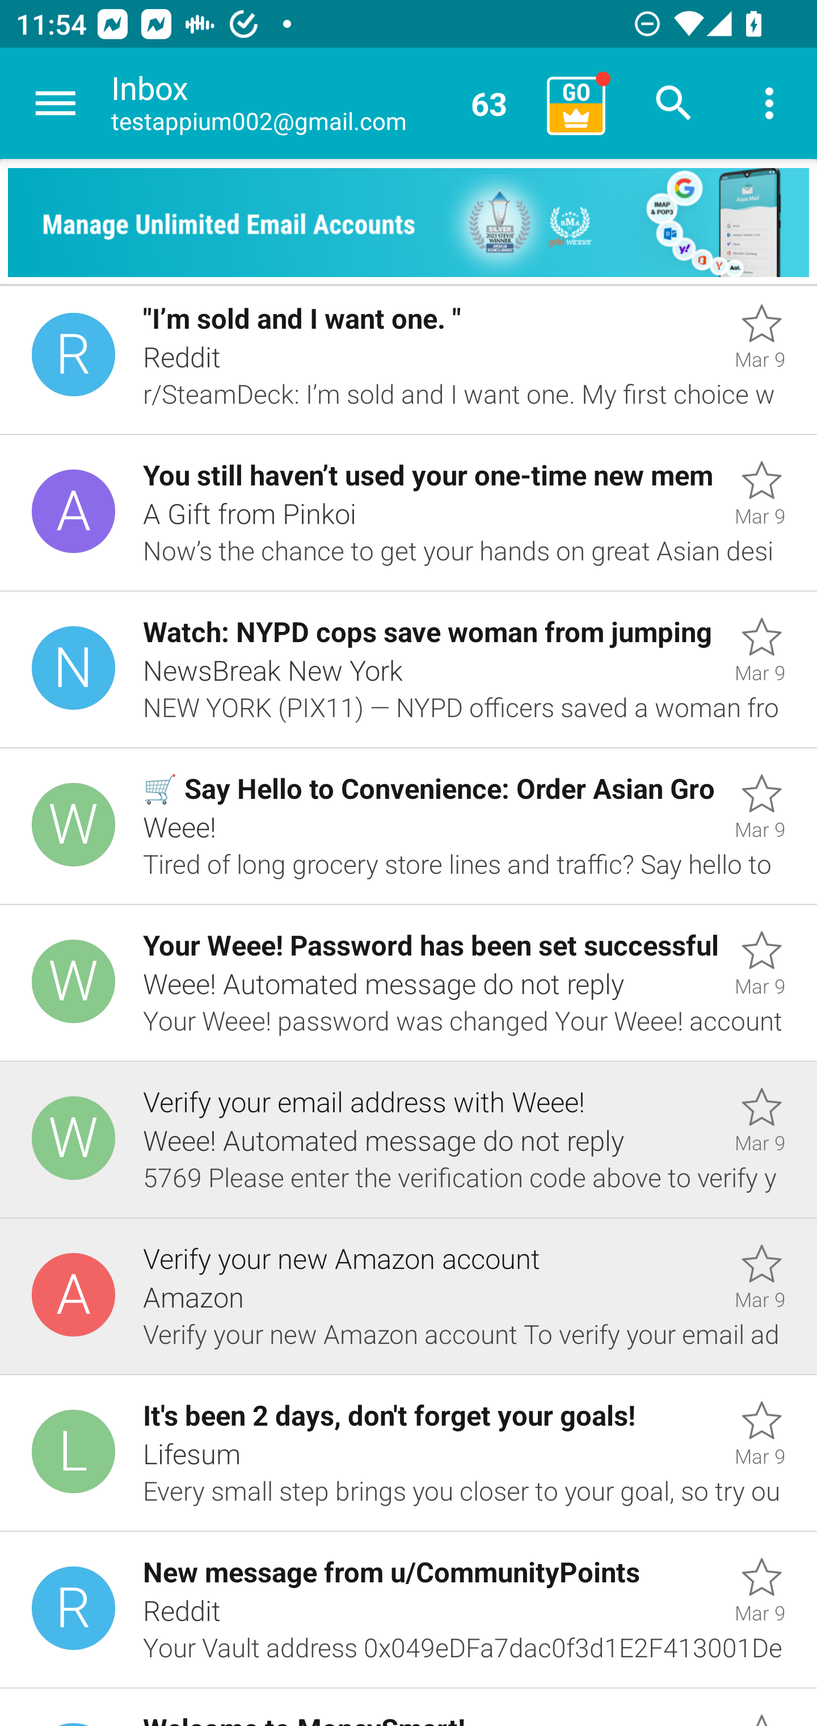 This screenshot has height=1726, width=817. What do you see at coordinates (56, 103) in the screenshot?
I see `Navigate up` at bounding box center [56, 103].